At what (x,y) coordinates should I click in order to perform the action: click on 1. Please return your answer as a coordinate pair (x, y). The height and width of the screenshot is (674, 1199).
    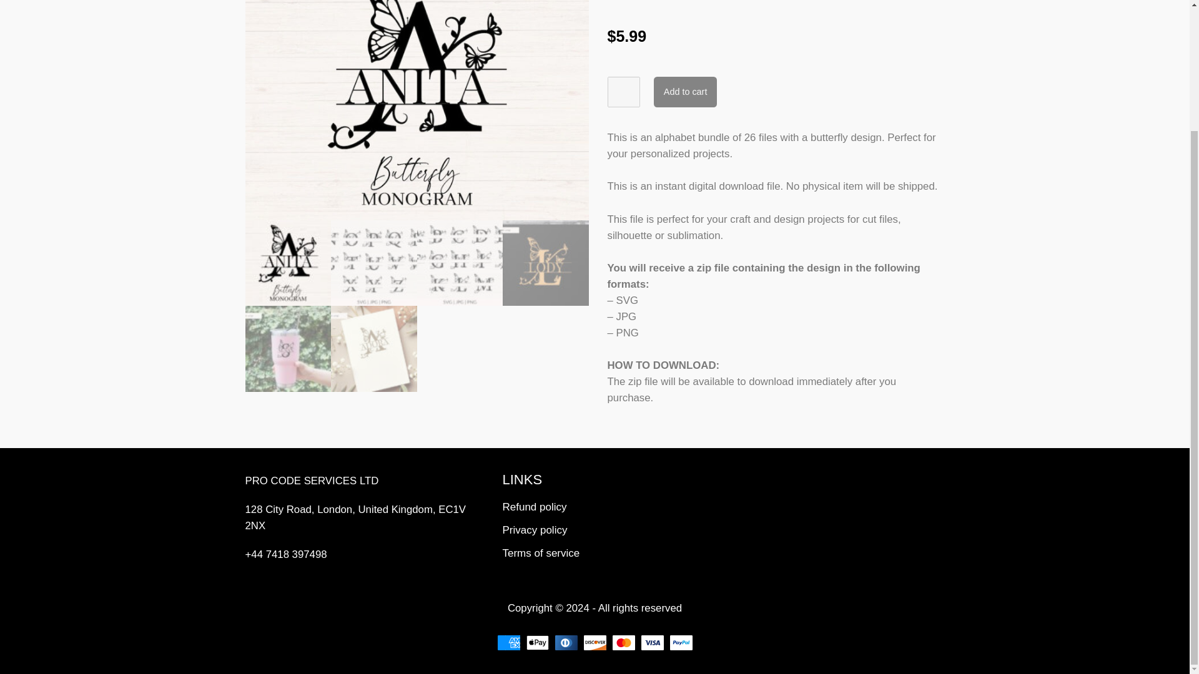
    Looking at the image, I should click on (623, 92).